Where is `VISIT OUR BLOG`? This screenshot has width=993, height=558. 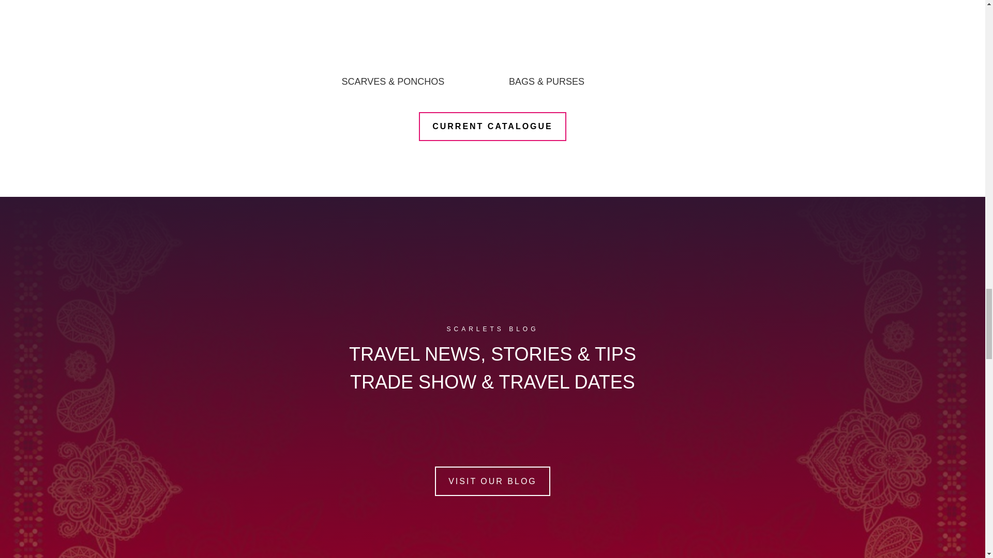
VISIT OUR BLOG is located at coordinates (492, 481).